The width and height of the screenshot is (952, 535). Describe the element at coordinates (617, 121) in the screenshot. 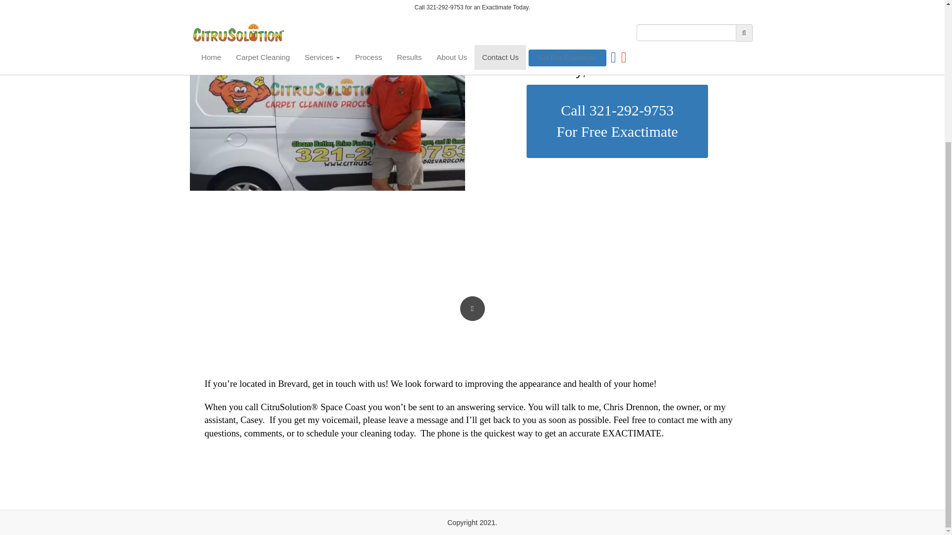

I see `Casey` at that location.